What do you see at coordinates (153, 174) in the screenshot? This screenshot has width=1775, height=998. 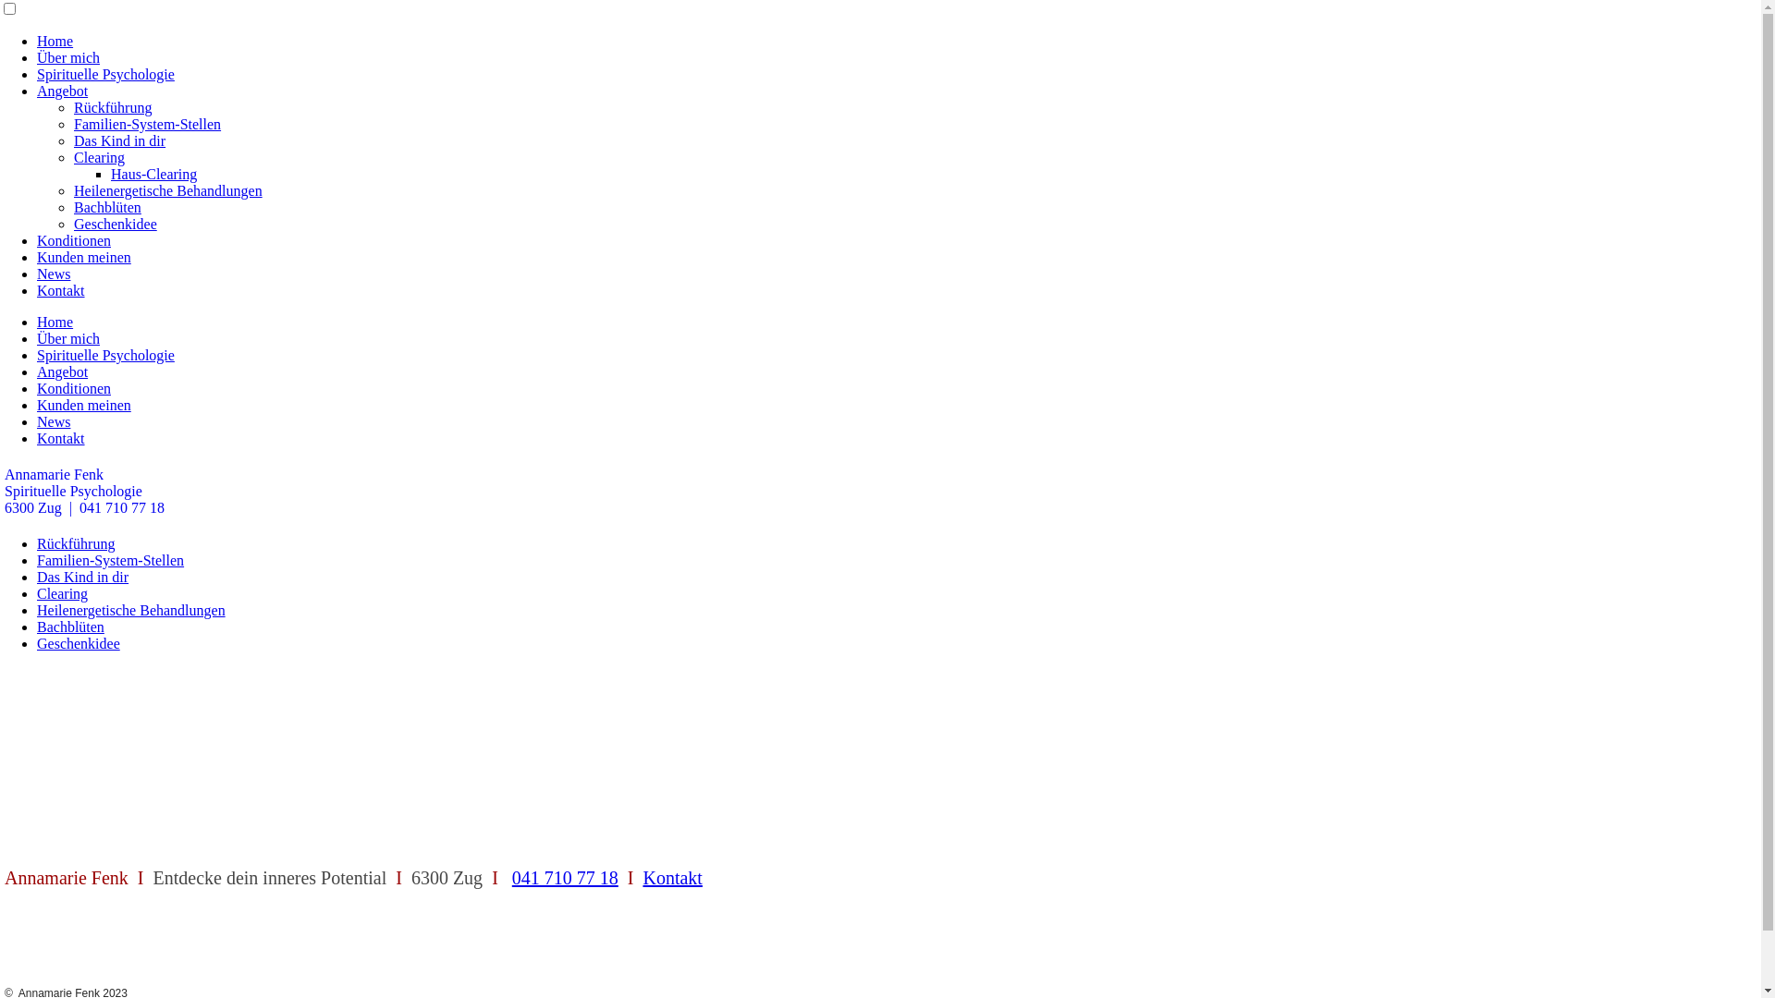 I see `Haus-Clearing` at bounding box center [153, 174].